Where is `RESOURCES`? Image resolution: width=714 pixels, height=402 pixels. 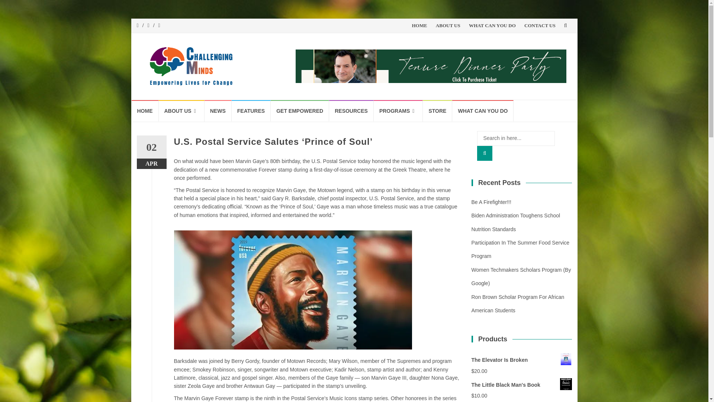
RESOURCES is located at coordinates (351, 111).